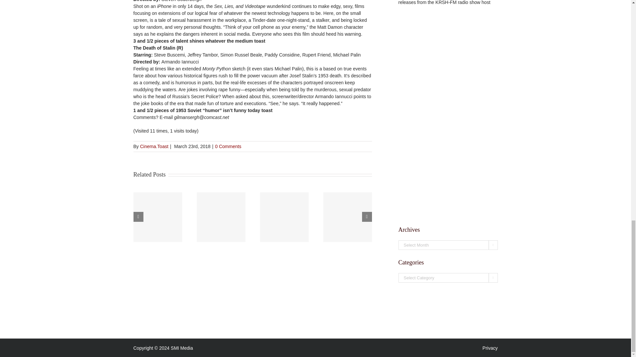 The width and height of the screenshot is (636, 357). I want to click on Cinema.Toast, so click(154, 146).